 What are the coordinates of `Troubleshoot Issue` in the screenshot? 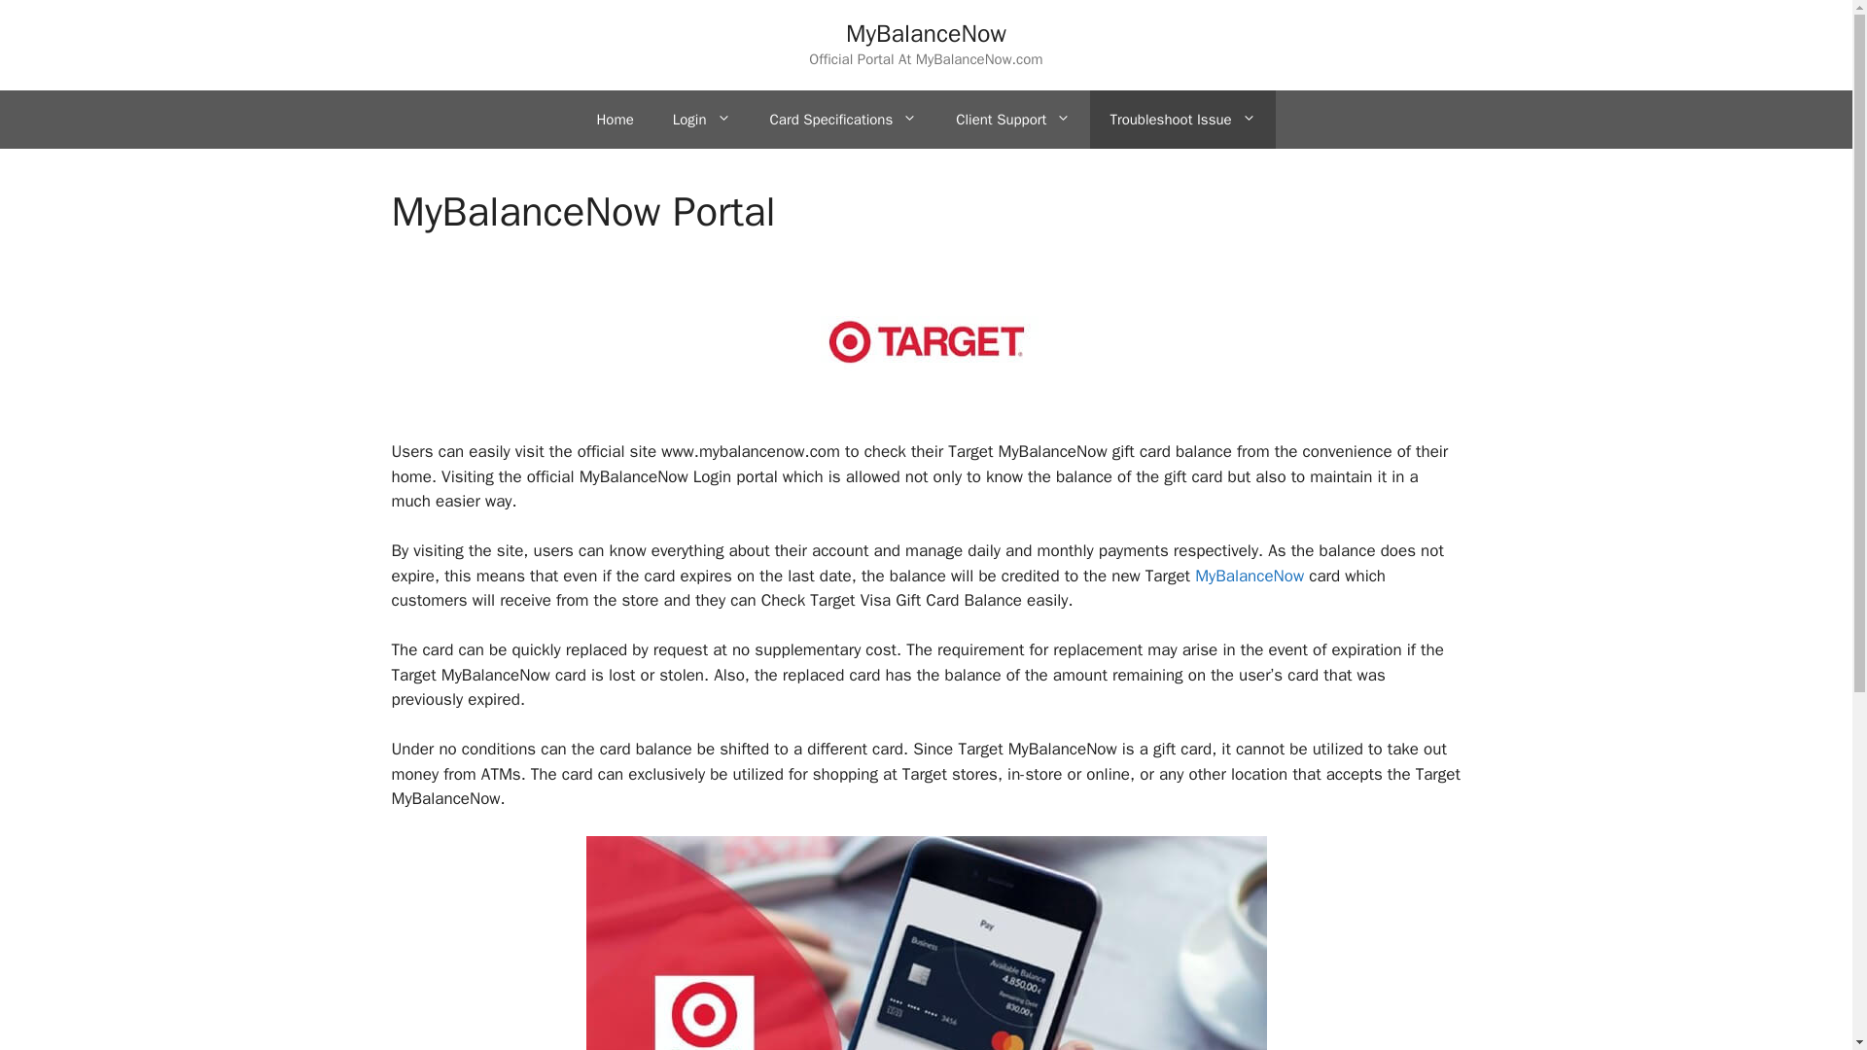 It's located at (1182, 119).